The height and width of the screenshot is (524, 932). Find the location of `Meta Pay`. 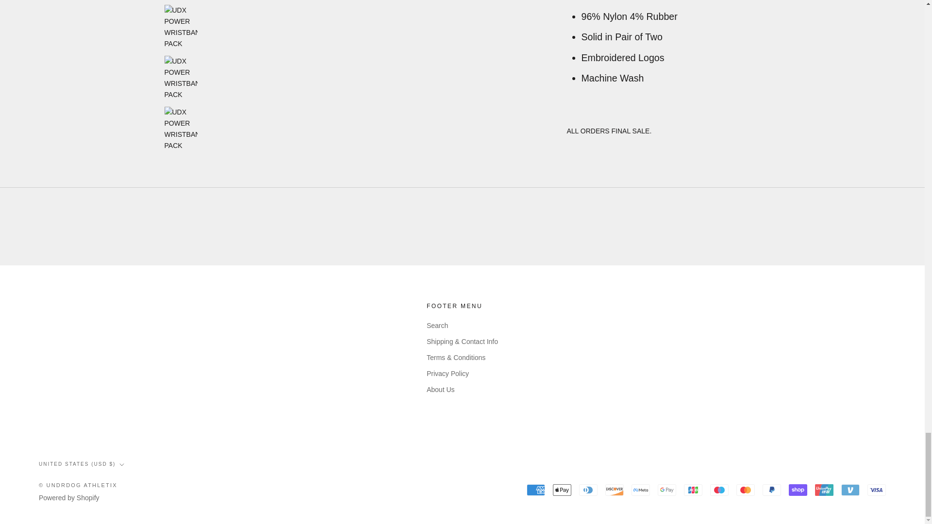

Meta Pay is located at coordinates (641, 489).